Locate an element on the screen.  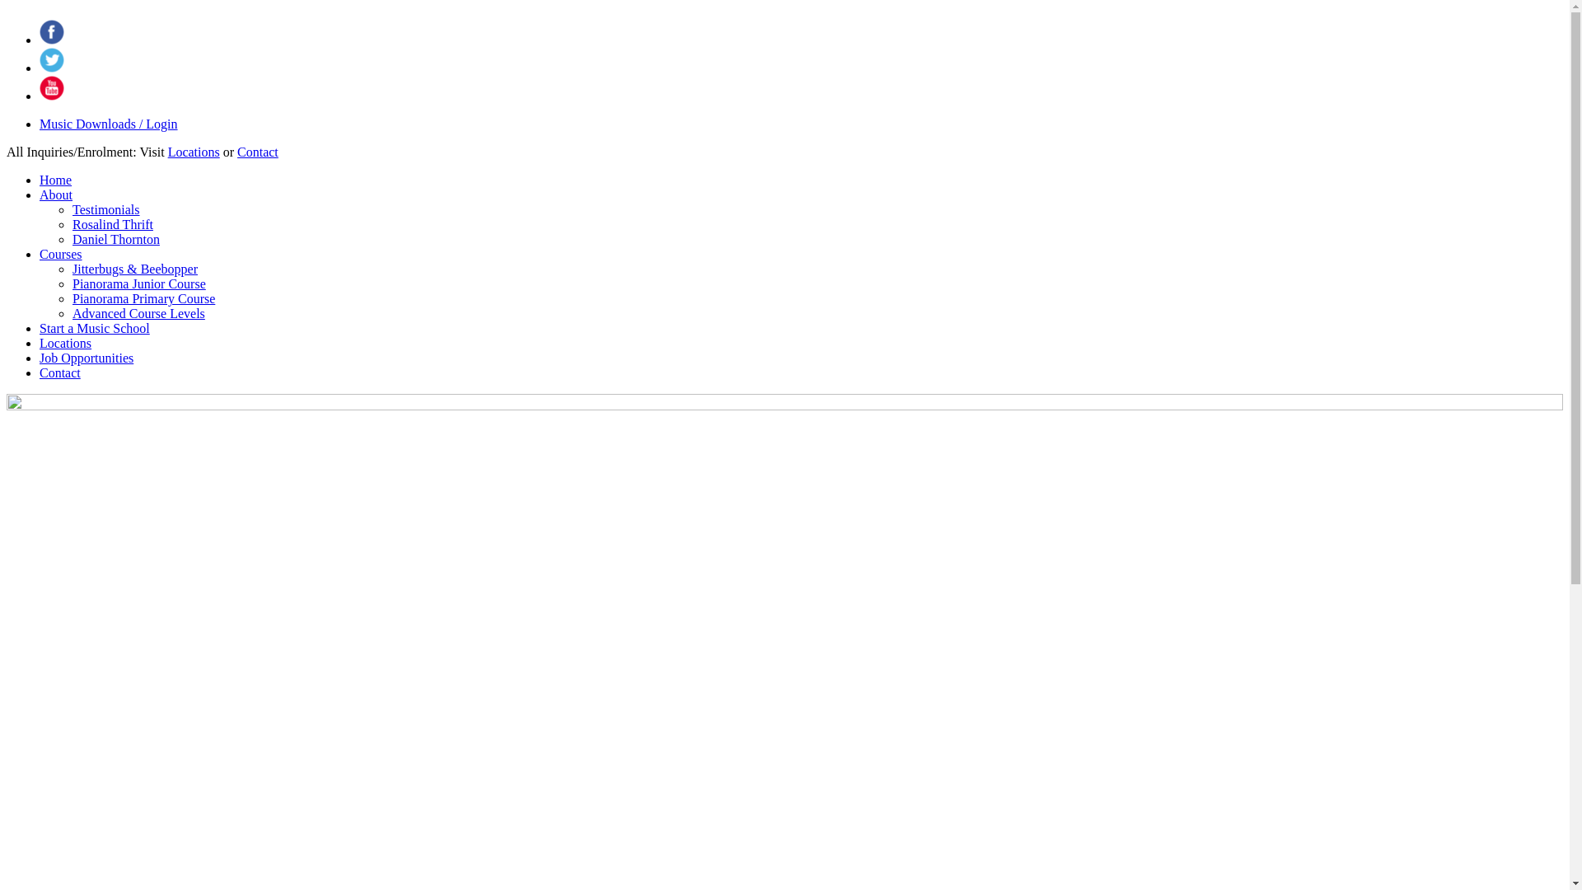
Testimonials is located at coordinates (106, 209).